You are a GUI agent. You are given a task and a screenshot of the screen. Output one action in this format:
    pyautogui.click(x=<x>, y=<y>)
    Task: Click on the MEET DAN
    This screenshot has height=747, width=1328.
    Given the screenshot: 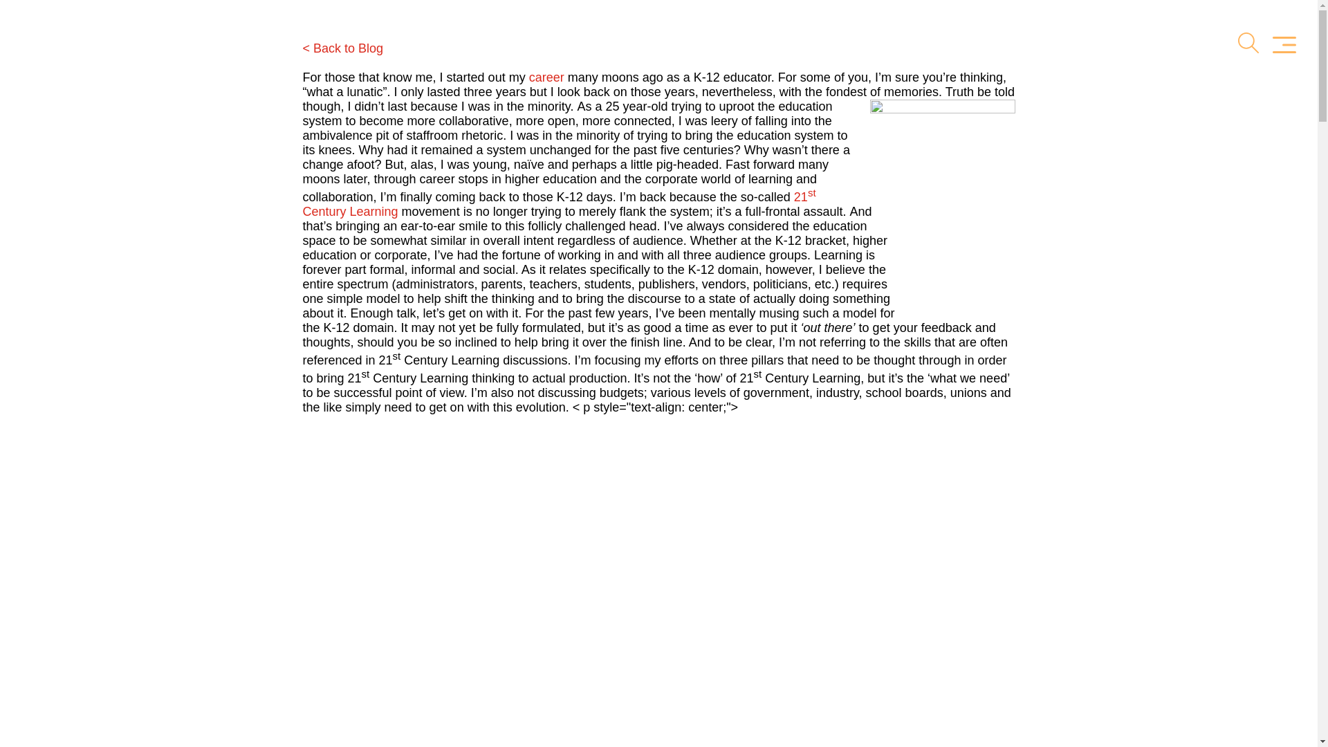 What is the action you would take?
    pyautogui.click(x=495, y=44)
    